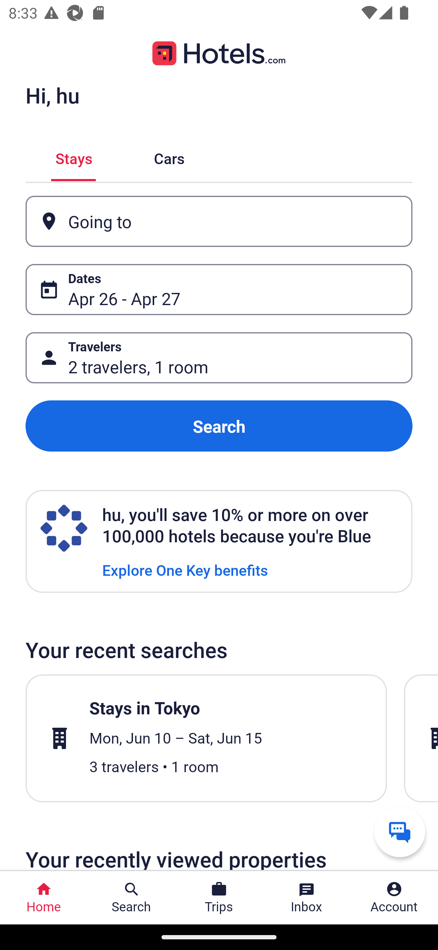 This screenshot has width=438, height=950. I want to click on Search, so click(219, 426).